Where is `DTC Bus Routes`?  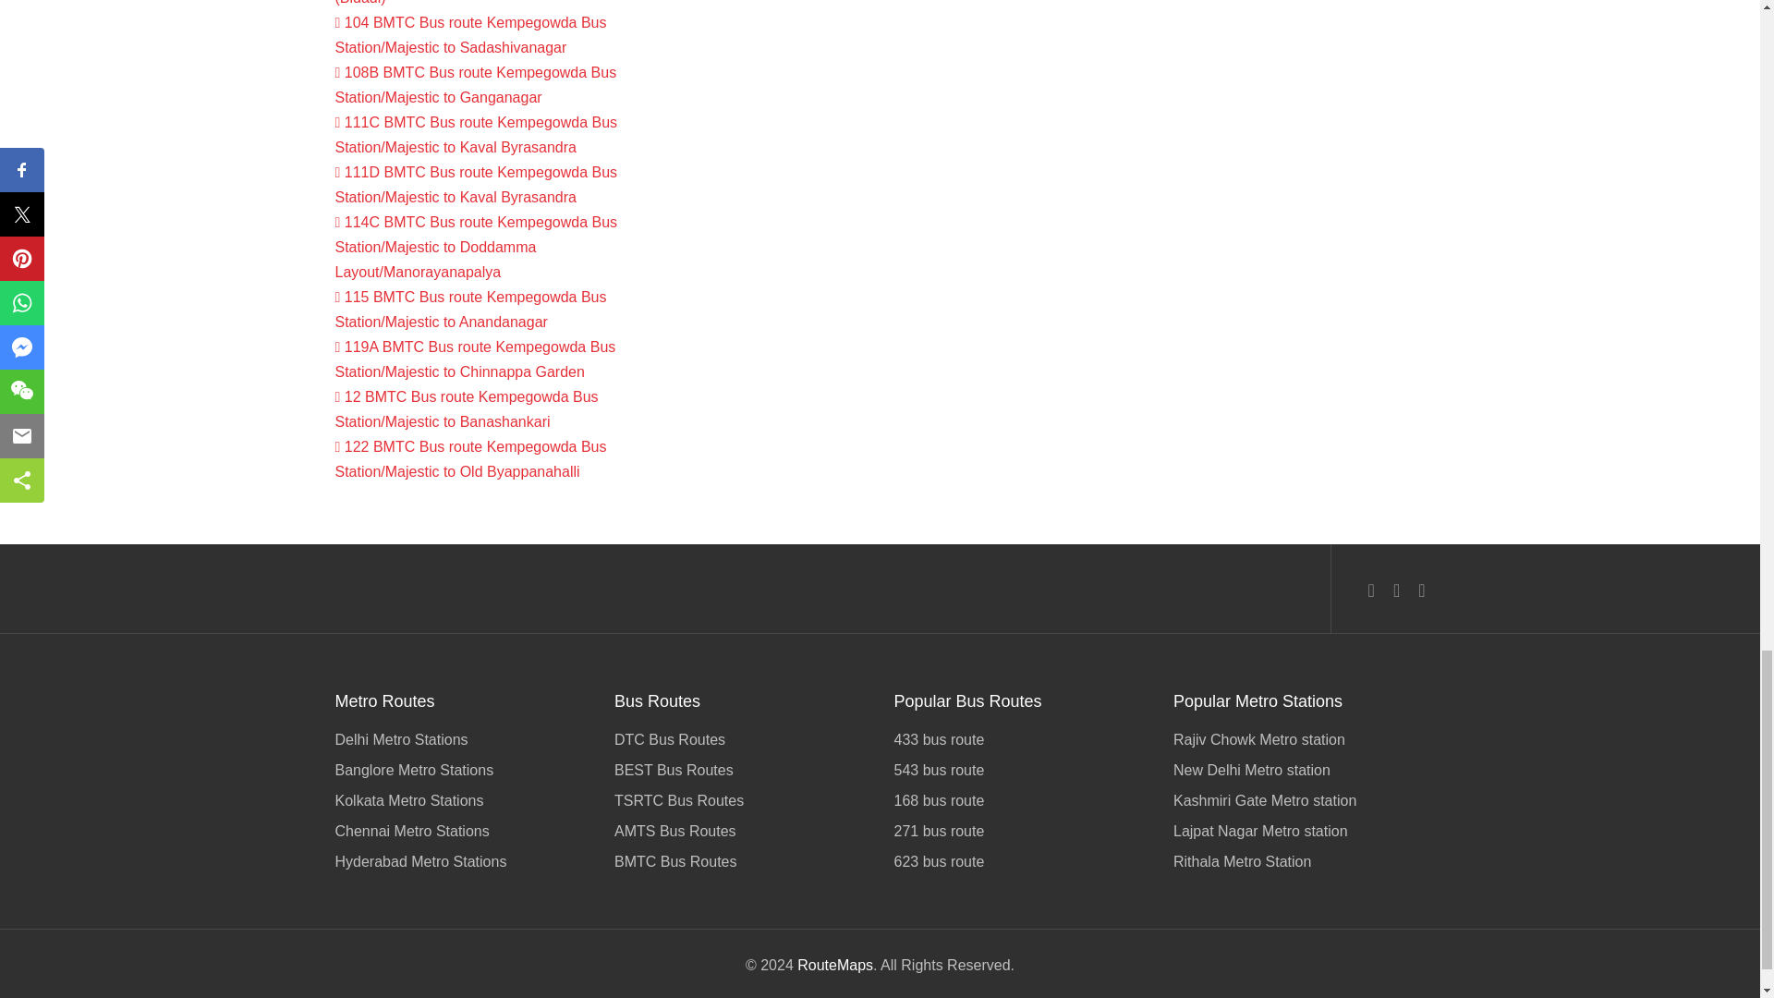 DTC Bus Routes is located at coordinates (740, 741).